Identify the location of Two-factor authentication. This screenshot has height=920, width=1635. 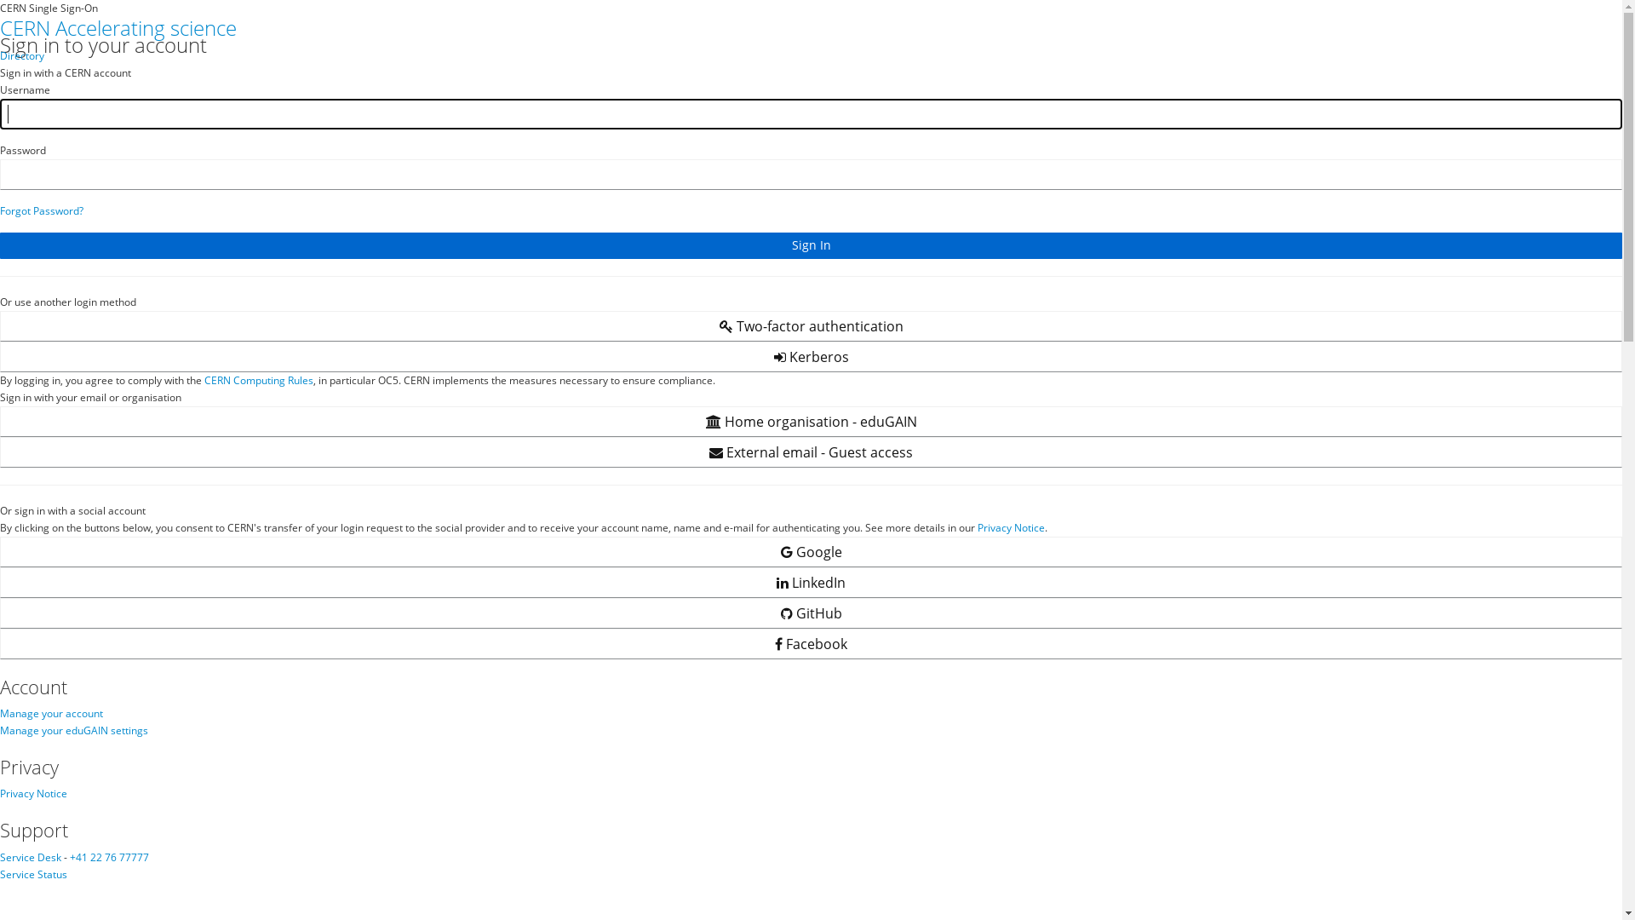
(811, 326).